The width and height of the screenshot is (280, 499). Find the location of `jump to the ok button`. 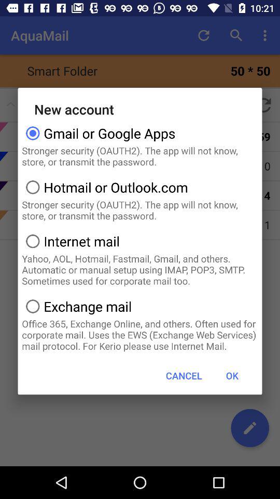

jump to the ok button is located at coordinates (232, 375).